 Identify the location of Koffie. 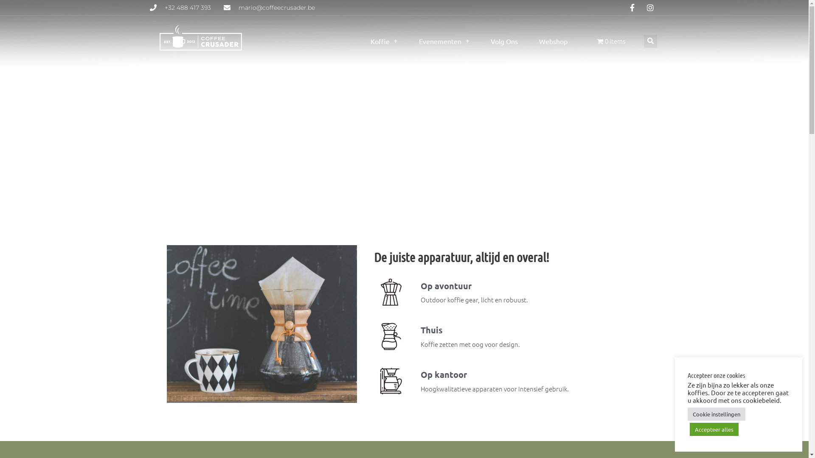
(384, 41).